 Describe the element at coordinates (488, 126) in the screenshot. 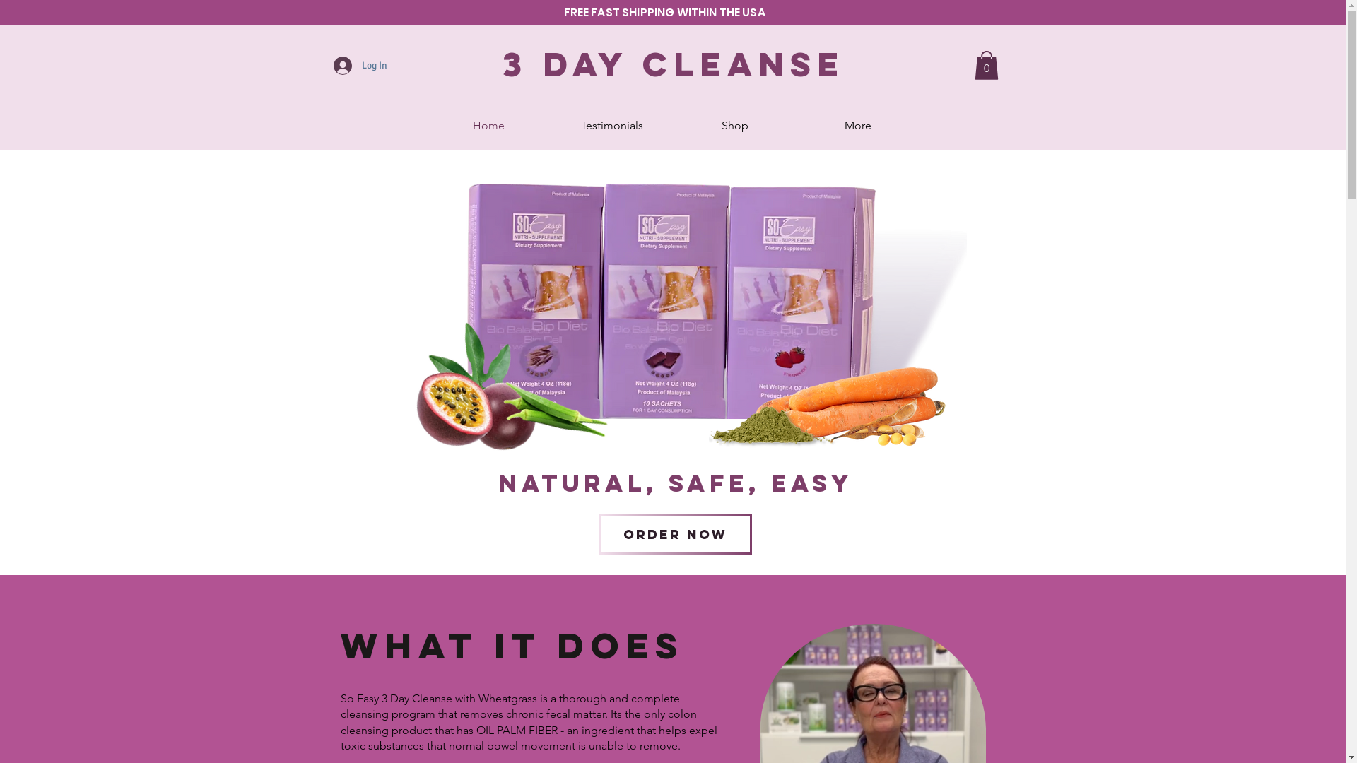

I see `Home` at that location.